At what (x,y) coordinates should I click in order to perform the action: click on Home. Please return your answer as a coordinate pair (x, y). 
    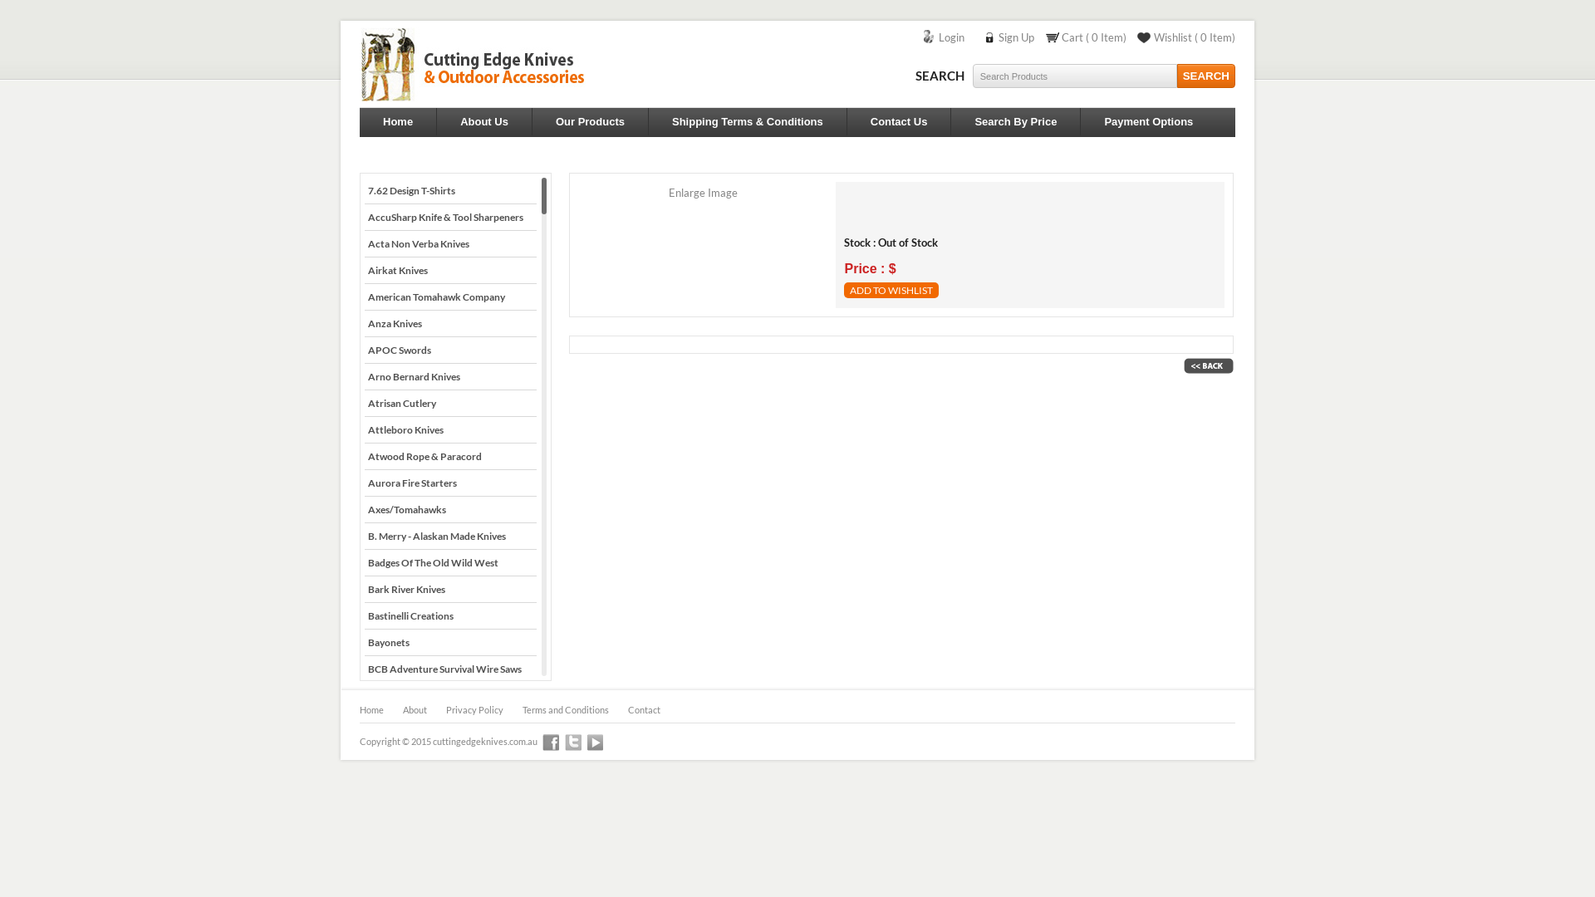
    Looking at the image, I should click on (372, 708).